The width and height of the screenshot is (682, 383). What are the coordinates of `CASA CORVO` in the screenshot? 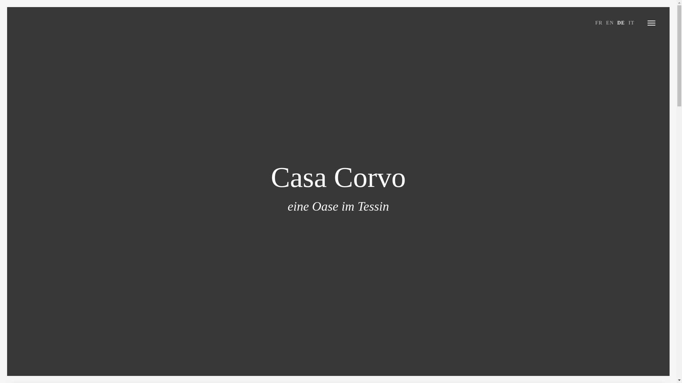 It's located at (32, 23).